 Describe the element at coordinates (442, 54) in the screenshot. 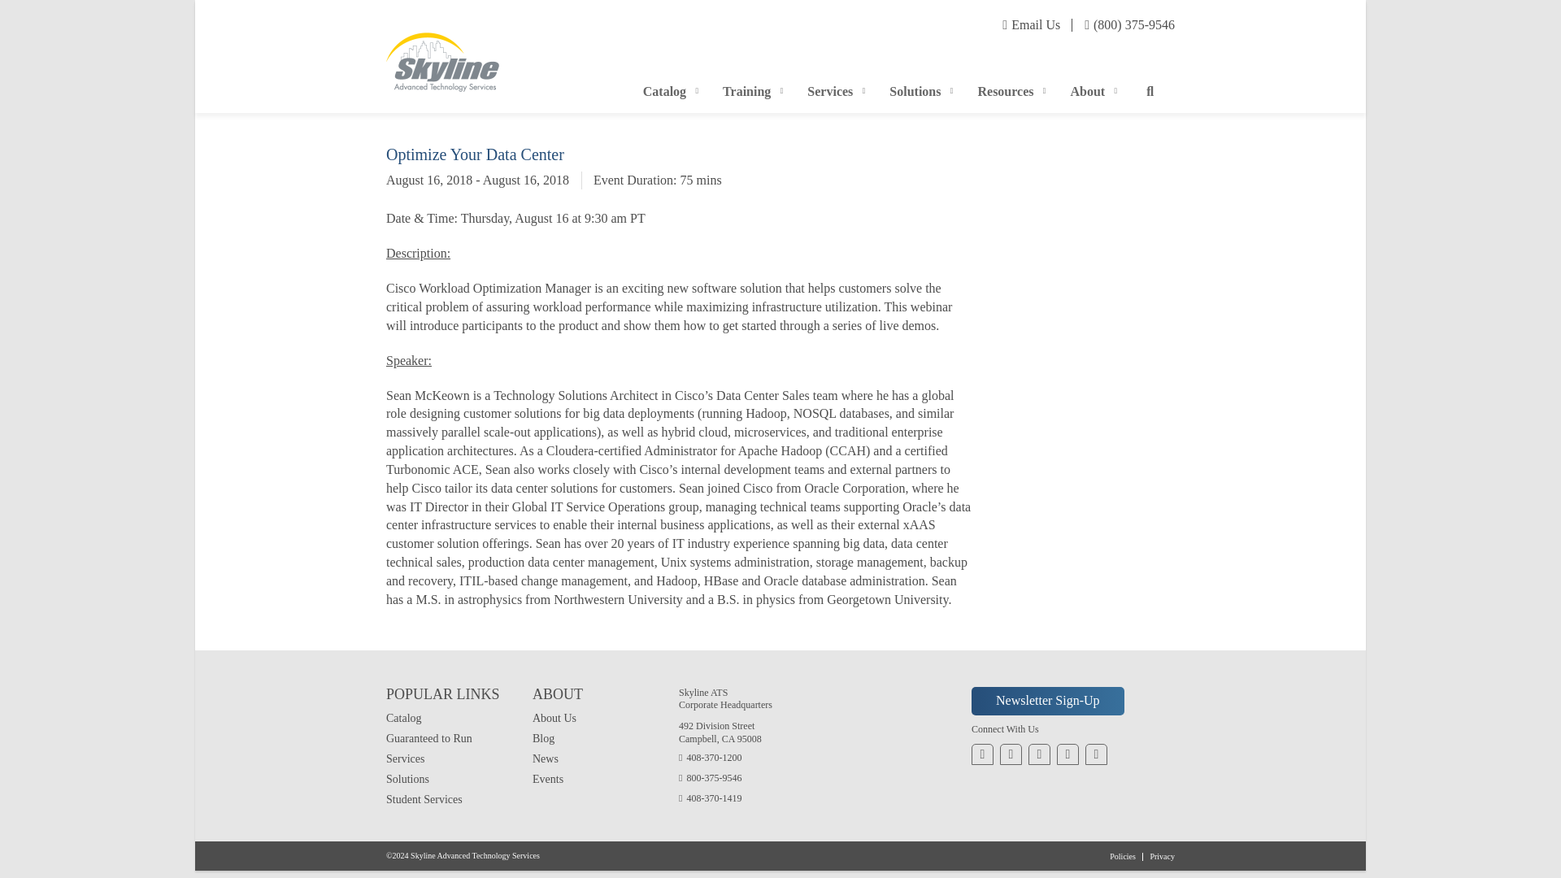

I see `Newsletter Sign-Up` at that location.